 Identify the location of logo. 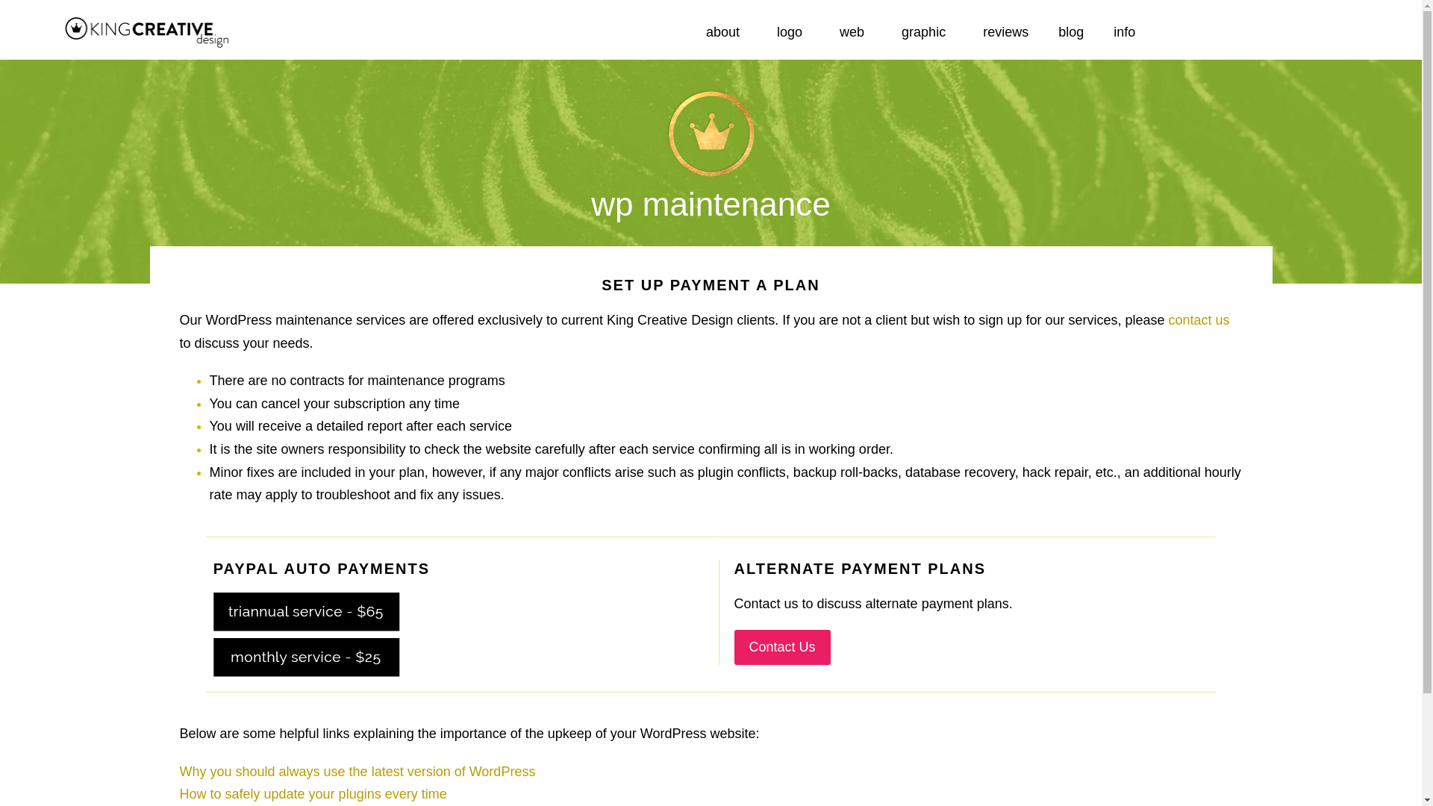
(793, 31).